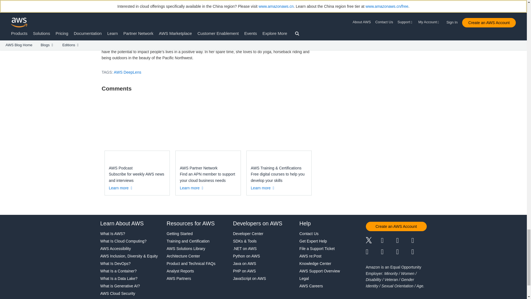  I want to click on Facebook, so click(389, 241).